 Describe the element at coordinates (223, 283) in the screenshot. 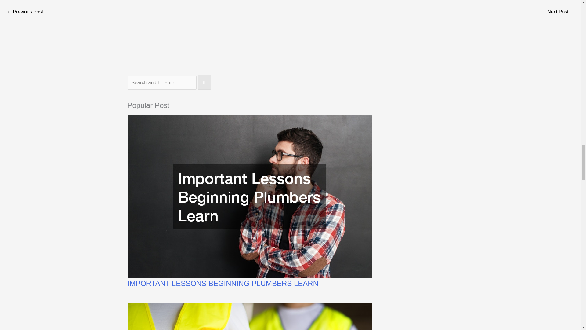

I see `IMPORTANT LESSONS BEGINNING PLUMBERS LEARN` at that location.